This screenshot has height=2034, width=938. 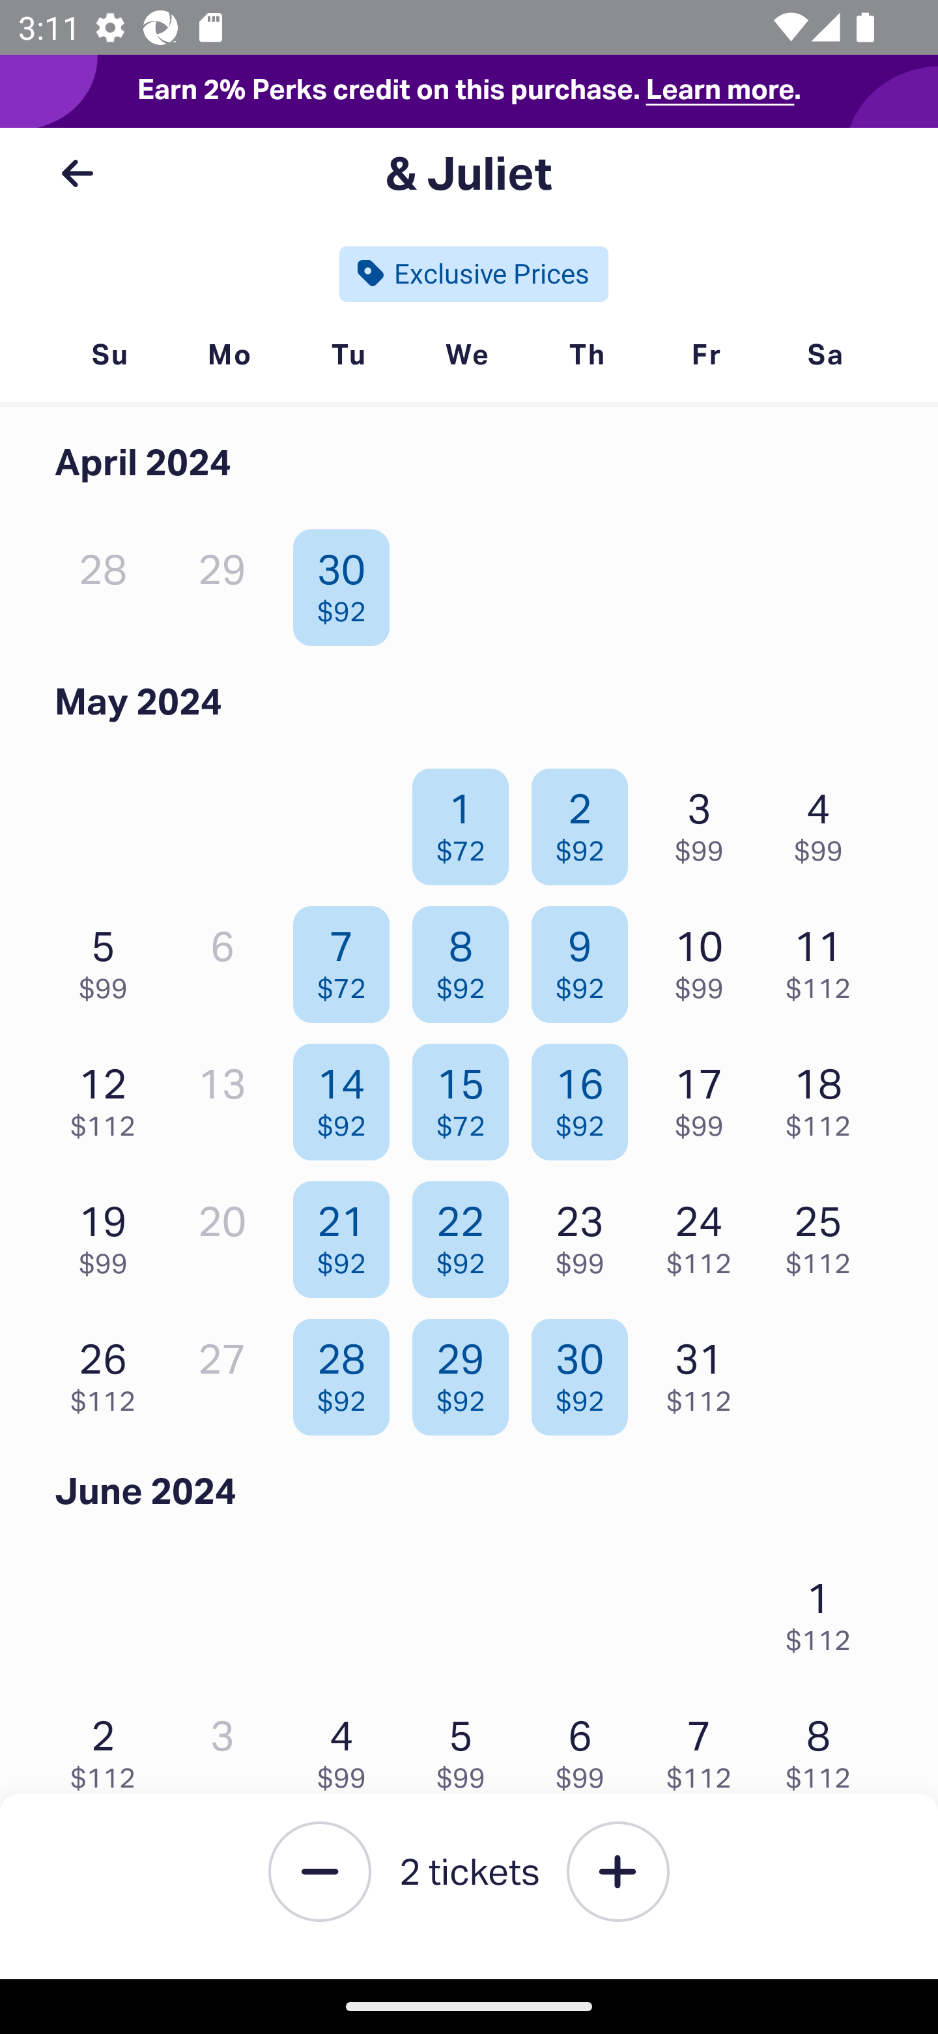 What do you see at coordinates (474, 273) in the screenshot?
I see `Exclusive Prices` at bounding box center [474, 273].